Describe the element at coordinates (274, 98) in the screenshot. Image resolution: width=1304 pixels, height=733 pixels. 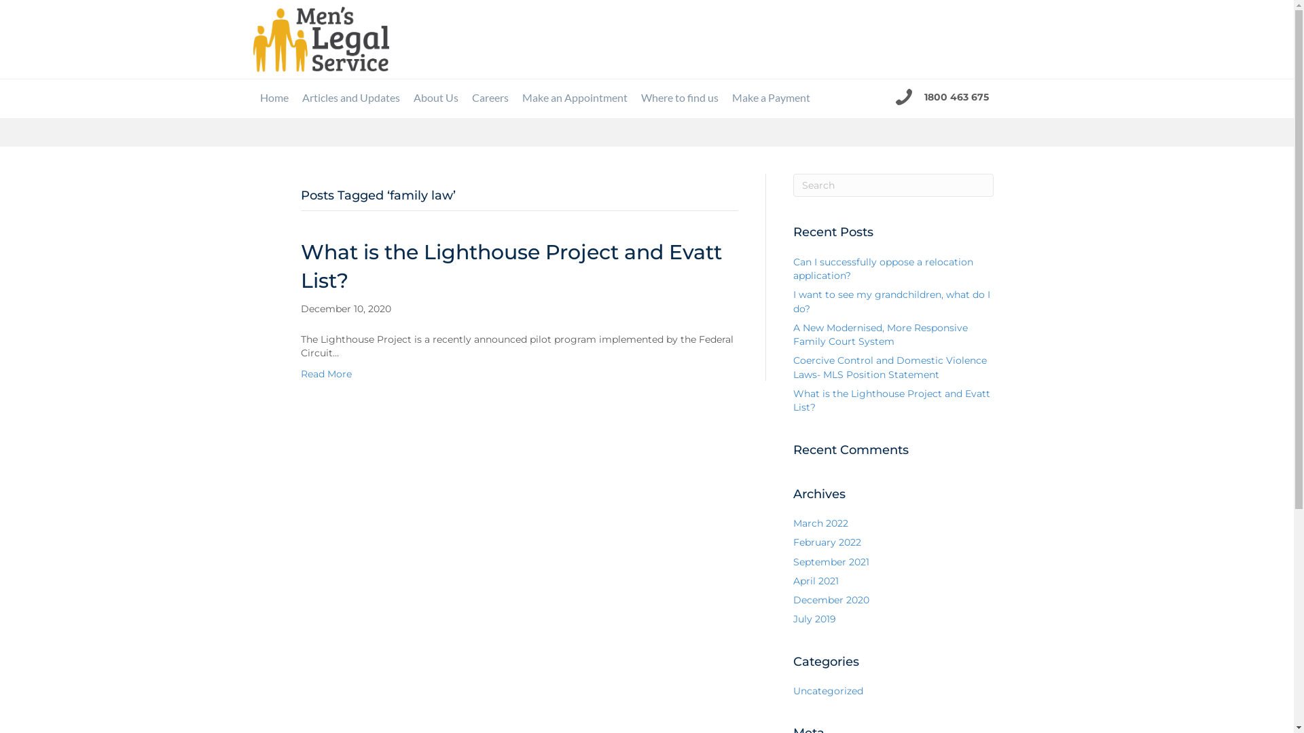
I see `Home` at that location.